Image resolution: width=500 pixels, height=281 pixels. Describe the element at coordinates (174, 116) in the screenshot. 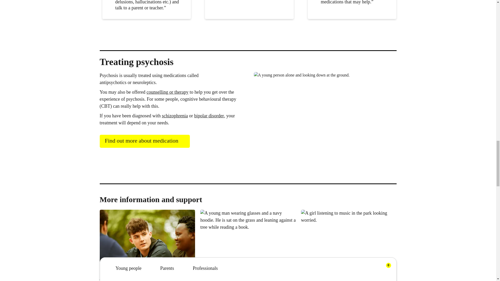

I see `schizophrenia` at that location.